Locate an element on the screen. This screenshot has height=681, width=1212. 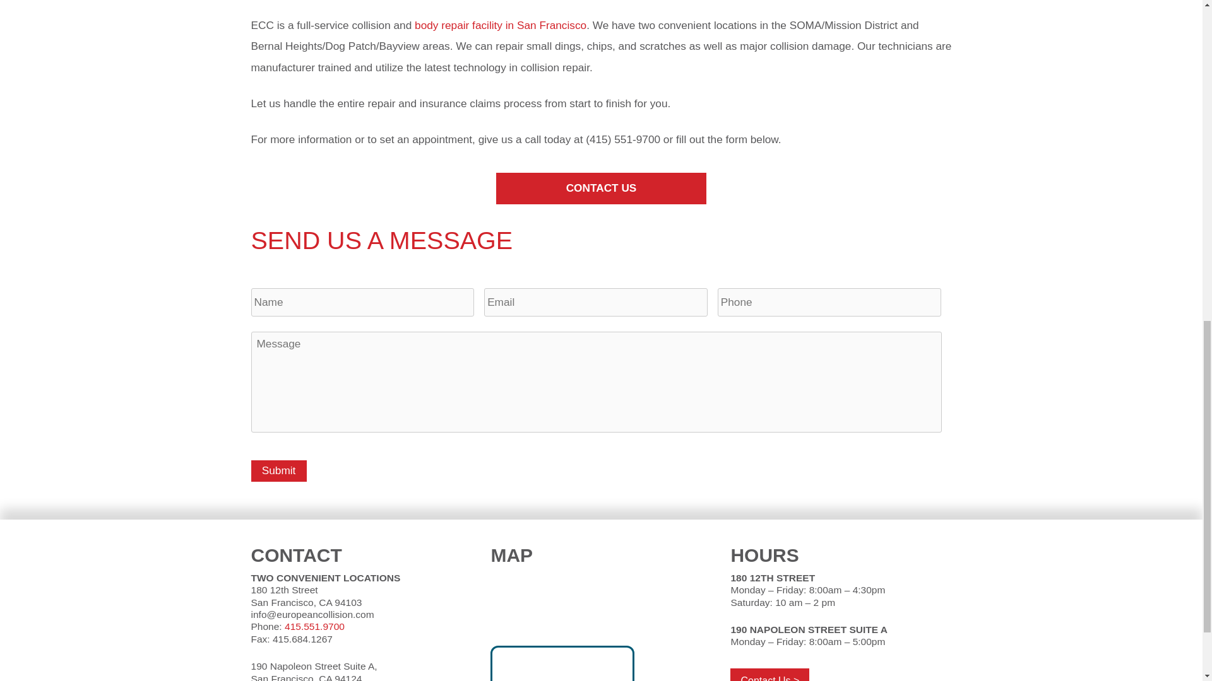
Submit is located at coordinates (278, 470).